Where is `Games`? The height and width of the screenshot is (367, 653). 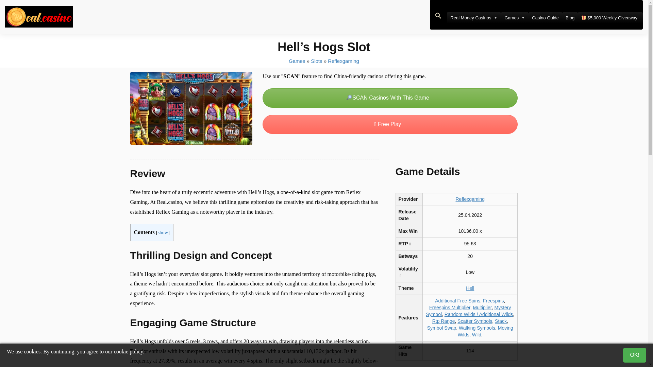 Games is located at coordinates (514, 18).